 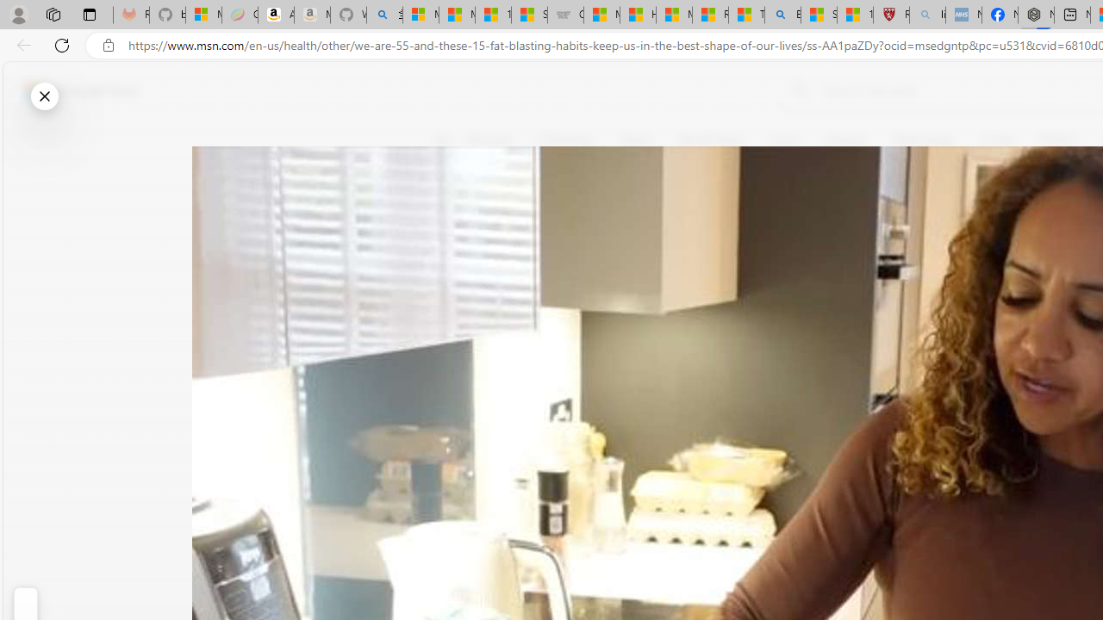 I want to click on Politics, so click(x=1058, y=139).